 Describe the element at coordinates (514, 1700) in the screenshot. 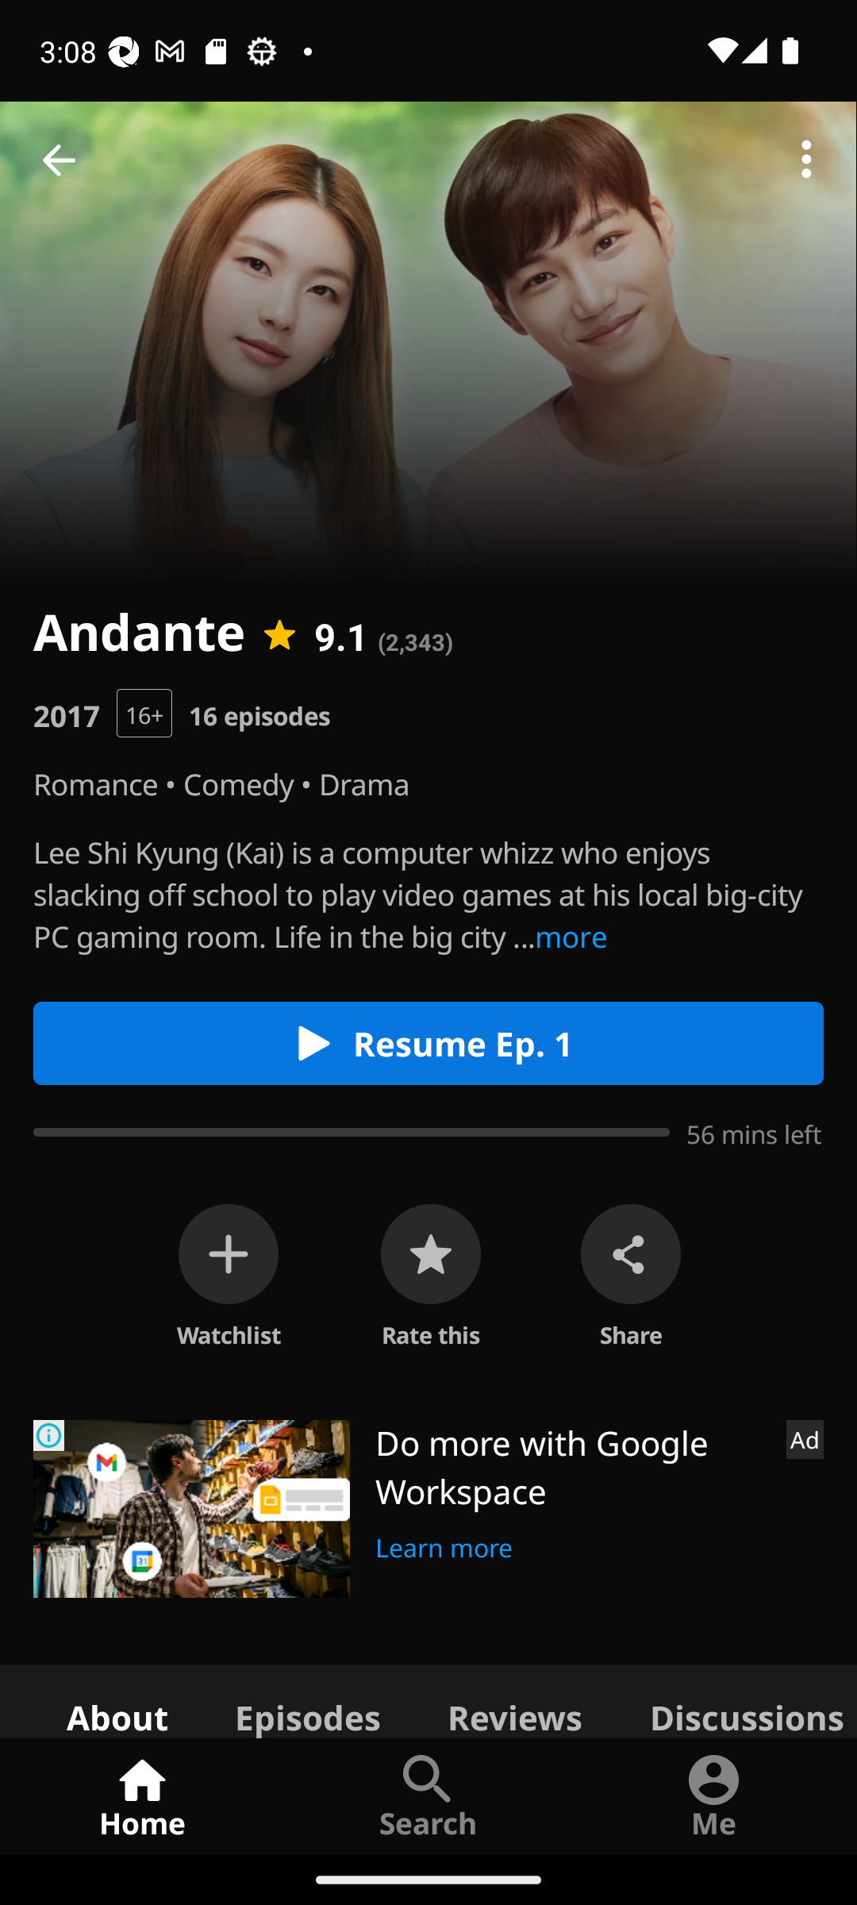

I see `Reviews` at that location.